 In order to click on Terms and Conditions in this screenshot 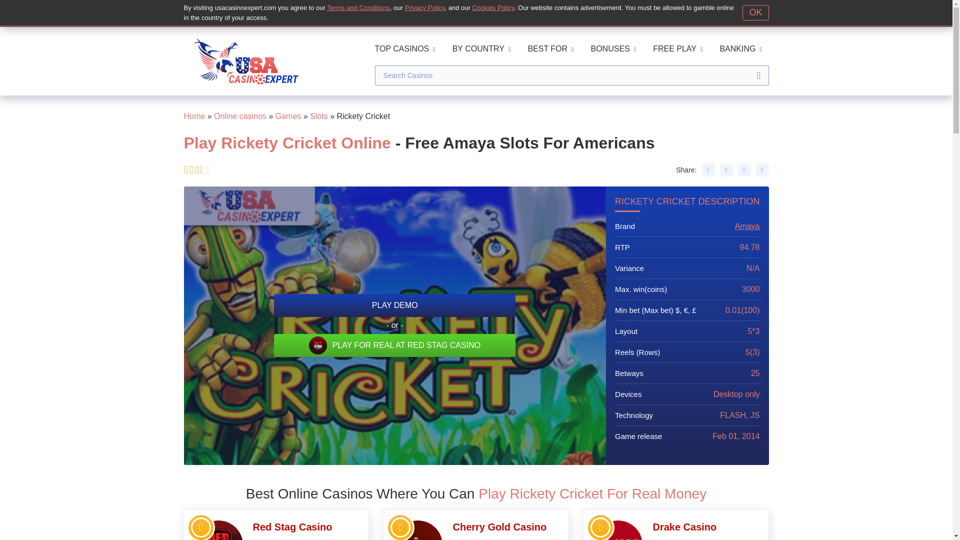, I will do `click(358, 7)`.